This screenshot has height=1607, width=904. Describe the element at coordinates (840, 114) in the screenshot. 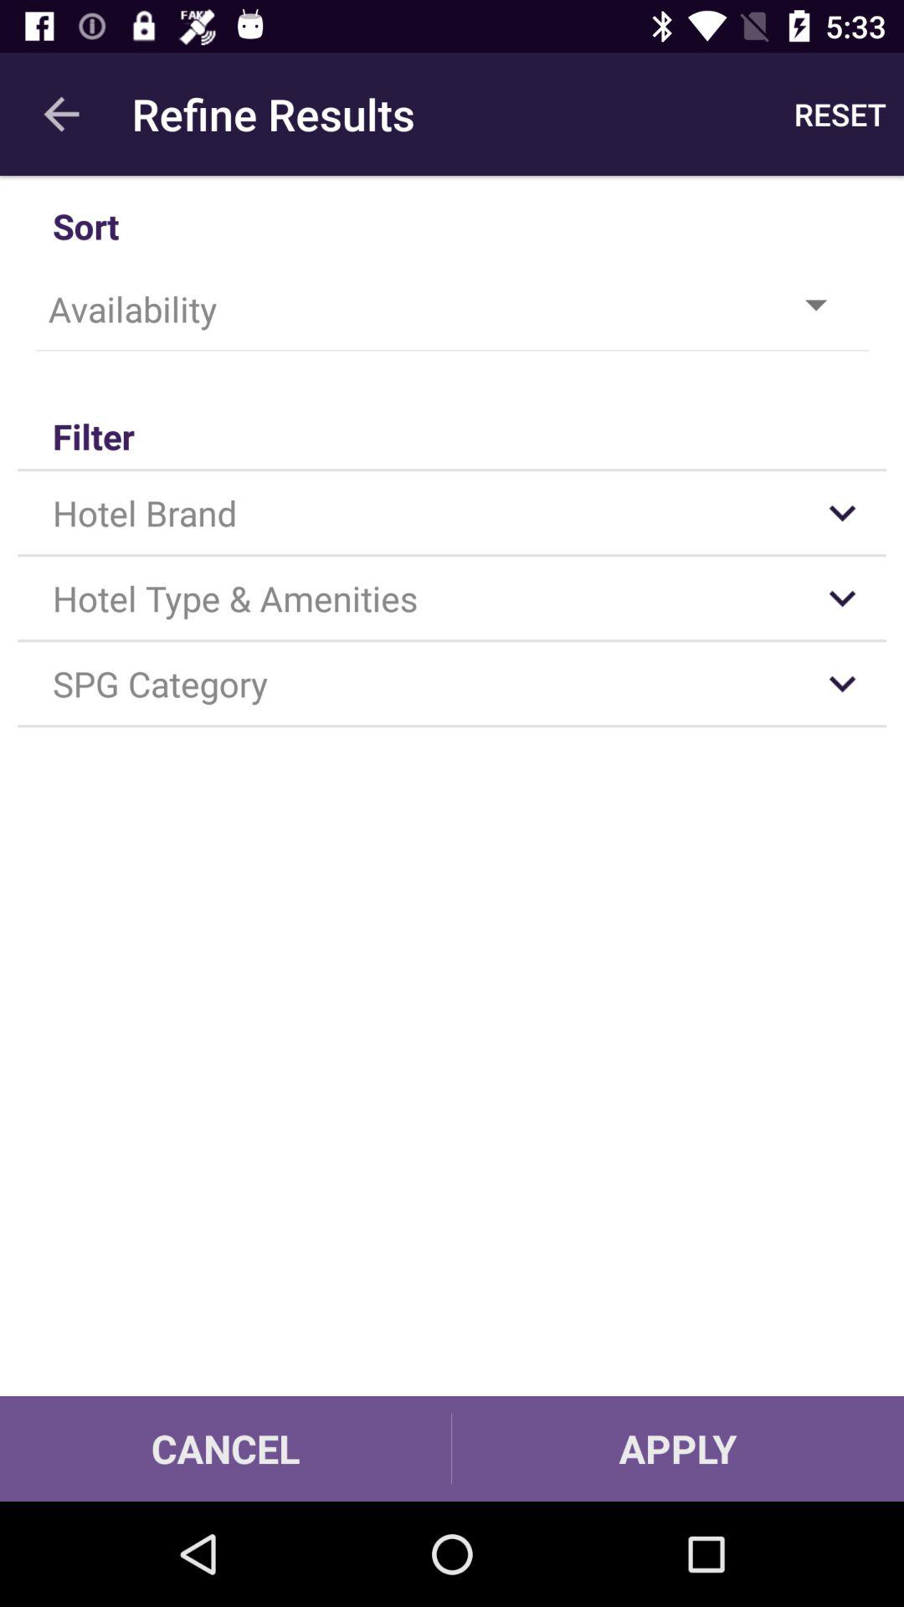

I see `press item above sort` at that location.